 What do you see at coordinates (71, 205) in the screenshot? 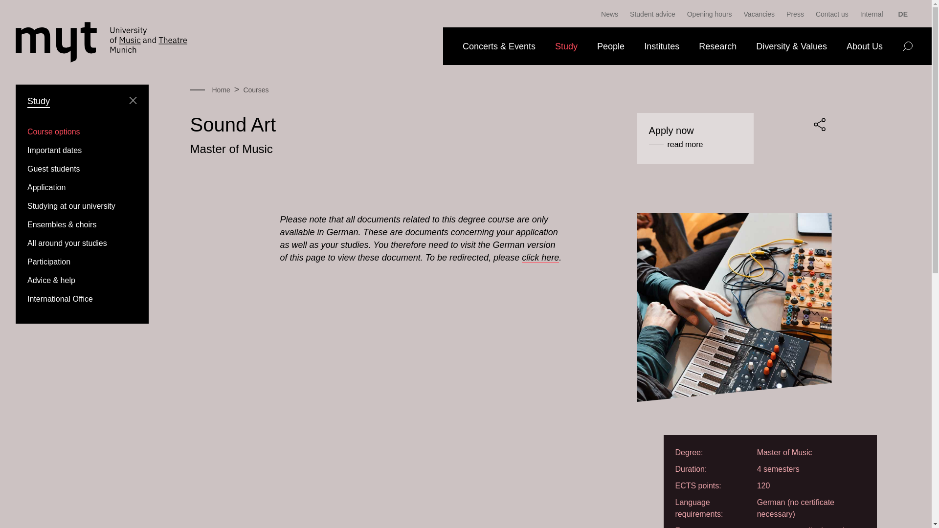
I see `Studying at our university` at bounding box center [71, 205].